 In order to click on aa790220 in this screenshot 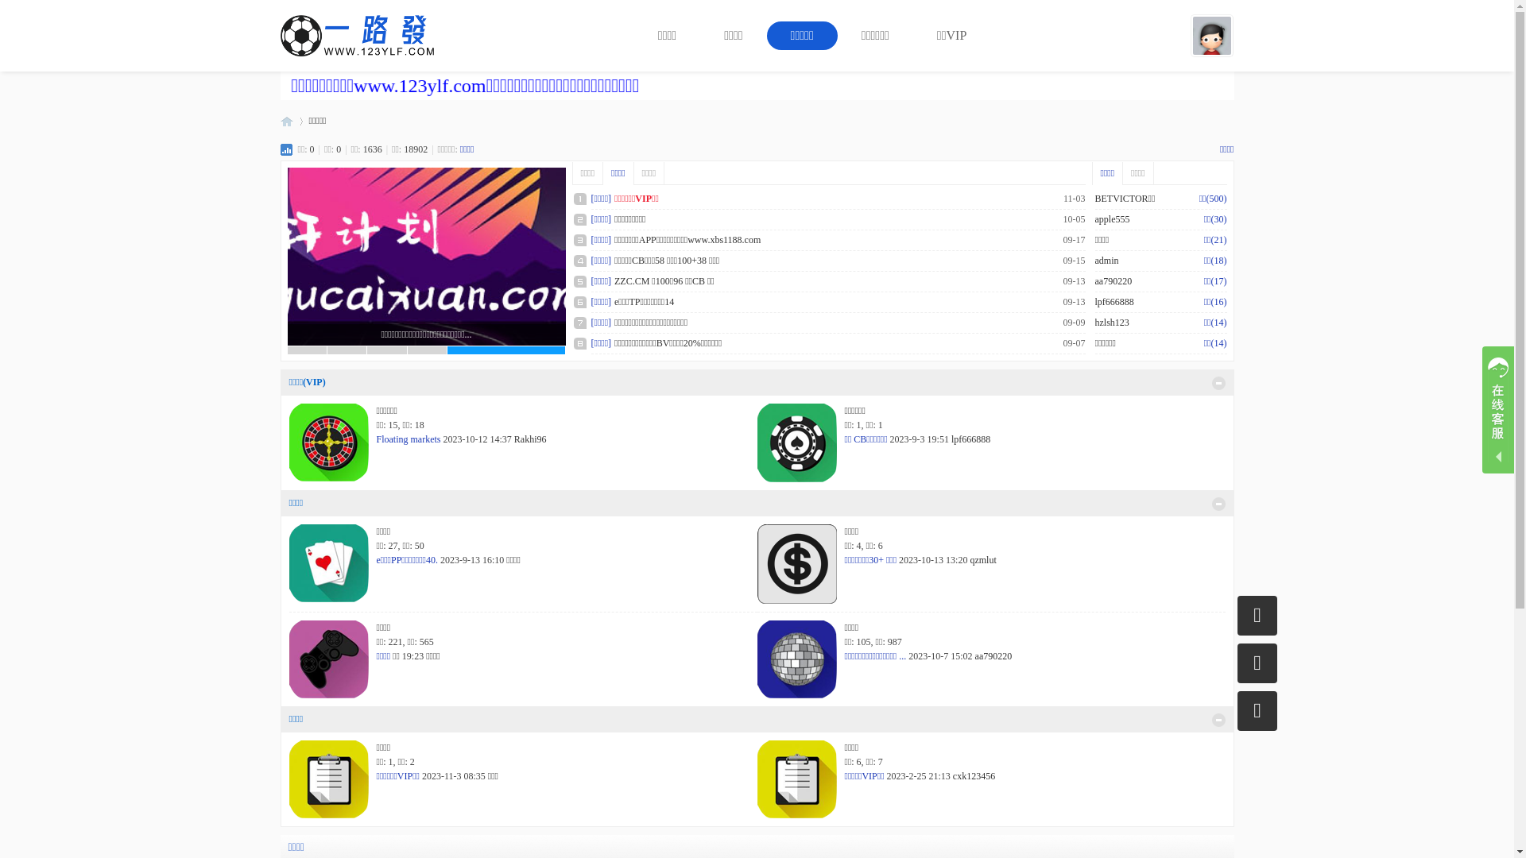, I will do `click(1067, 219)`.